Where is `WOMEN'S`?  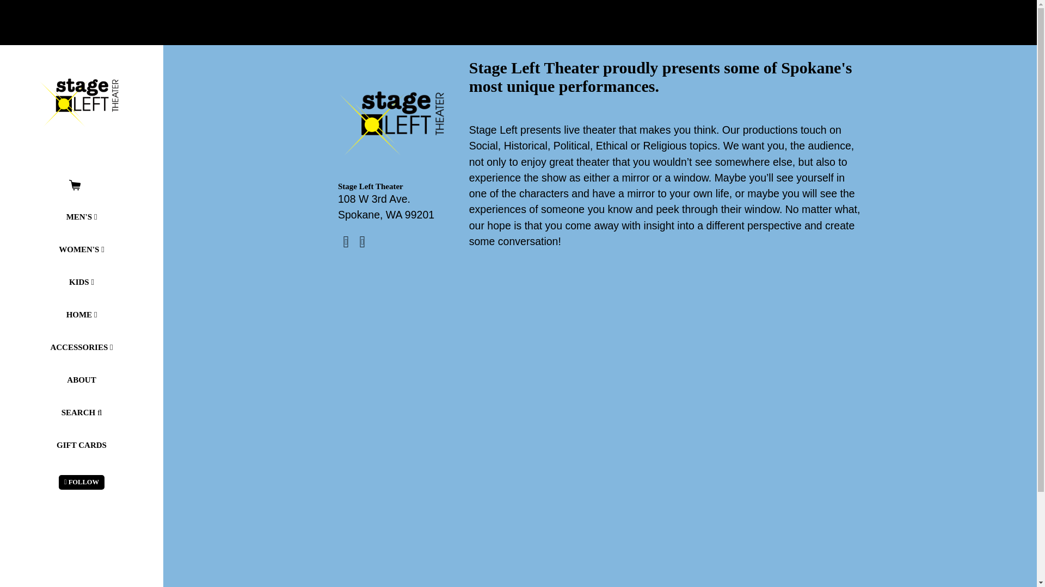
WOMEN'S is located at coordinates (81, 249).